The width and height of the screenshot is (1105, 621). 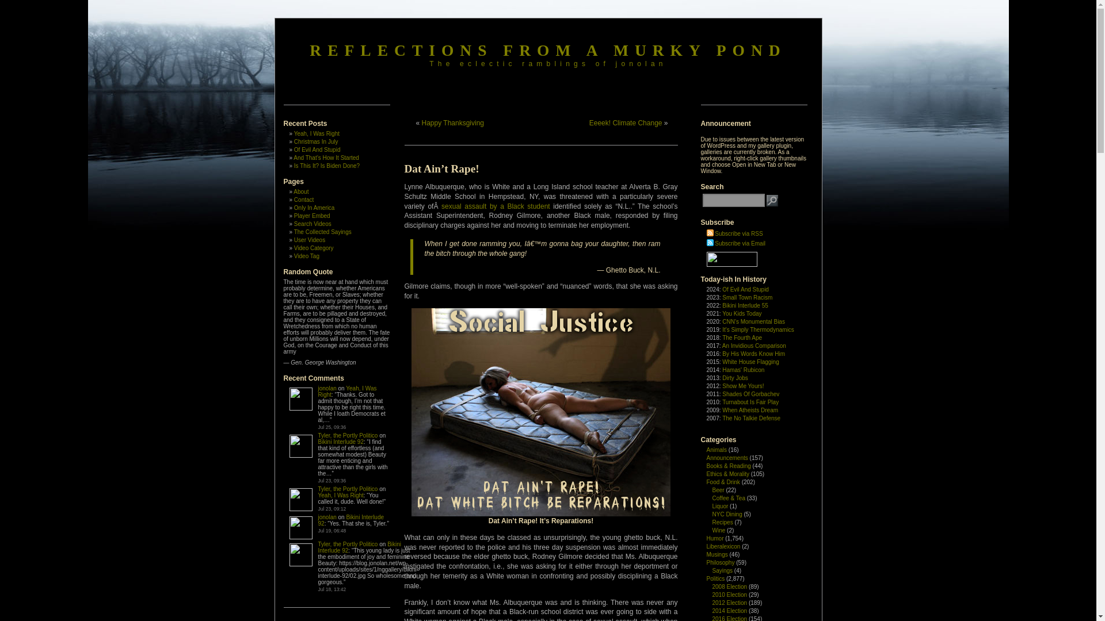 What do you see at coordinates (348, 489) in the screenshot?
I see `Tyler, the Portly Politico` at bounding box center [348, 489].